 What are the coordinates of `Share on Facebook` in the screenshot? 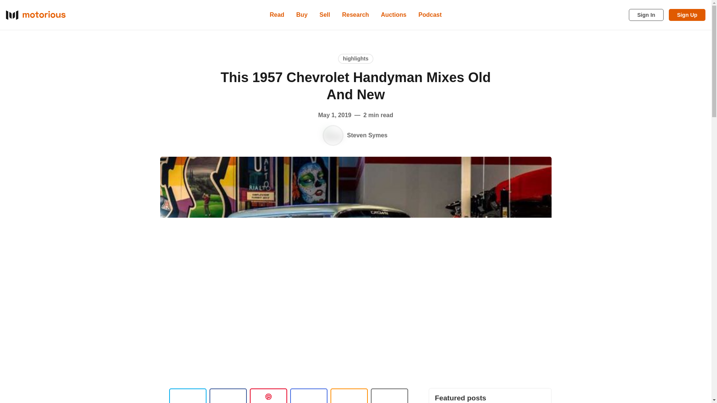 It's located at (228, 396).